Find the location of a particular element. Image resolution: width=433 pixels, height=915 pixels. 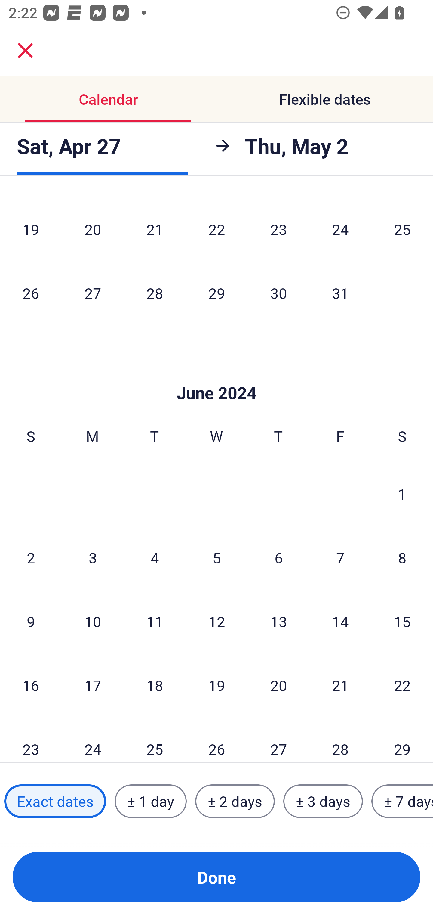

21 Friday, June 21, 2024 is located at coordinates (340, 685).